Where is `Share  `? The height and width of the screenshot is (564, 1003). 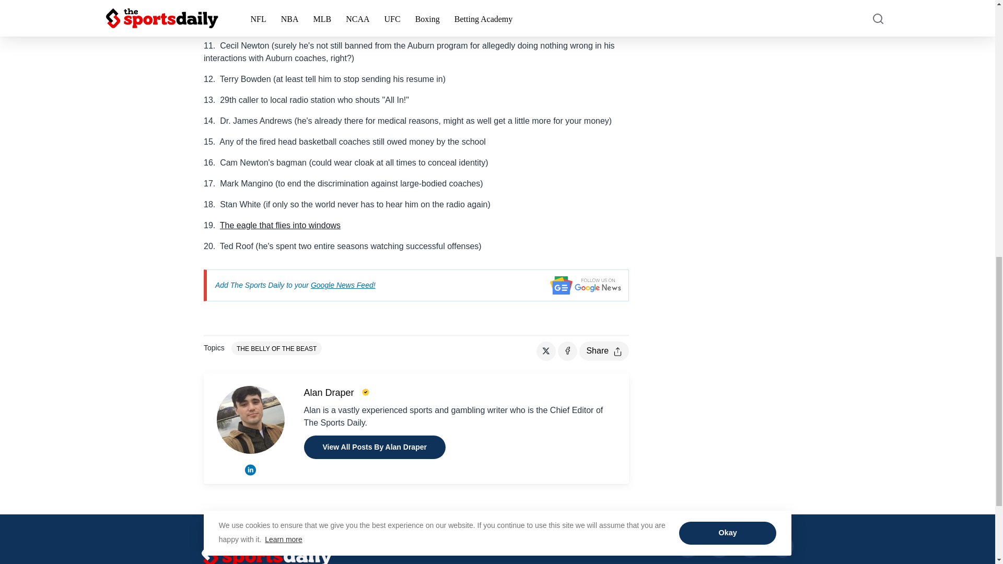
Share   is located at coordinates (604, 351).